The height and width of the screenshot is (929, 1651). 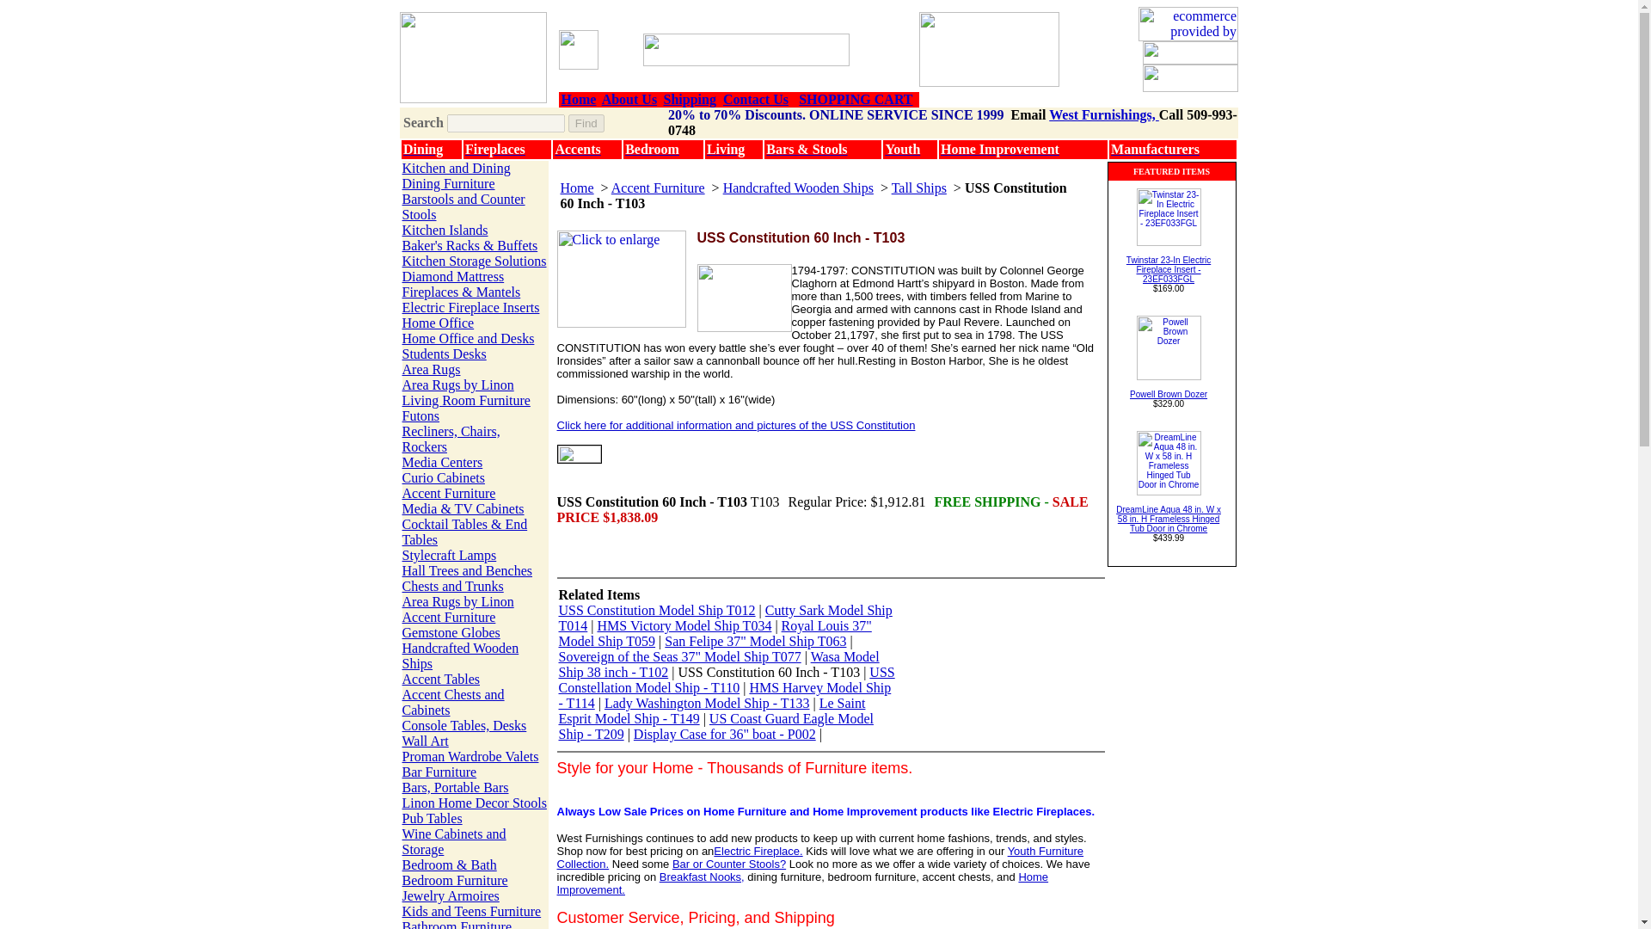 What do you see at coordinates (578, 150) in the screenshot?
I see `Accents` at bounding box center [578, 150].